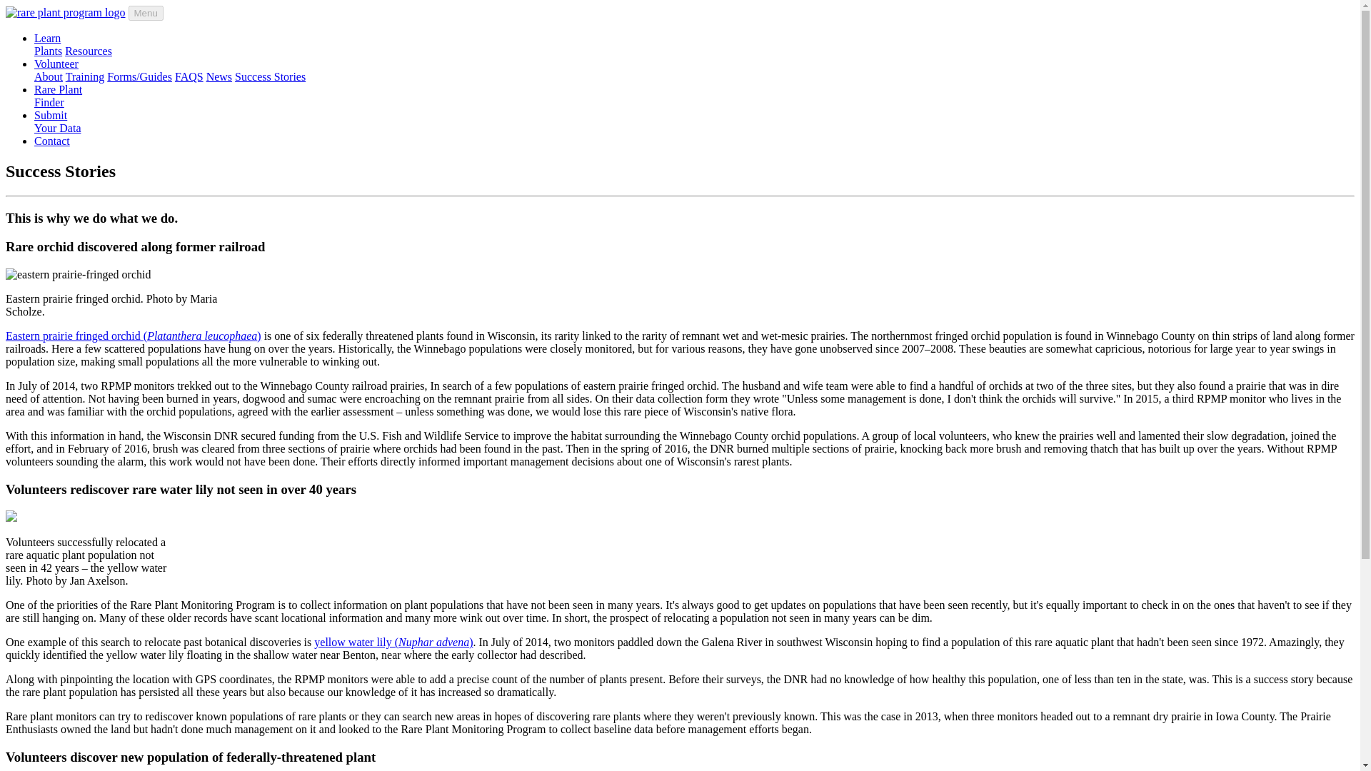 The height and width of the screenshot is (771, 1371). What do you see at coordinates (189, 76) in the screenshot?
I see `FAQS` at bounding box center [189, 76].